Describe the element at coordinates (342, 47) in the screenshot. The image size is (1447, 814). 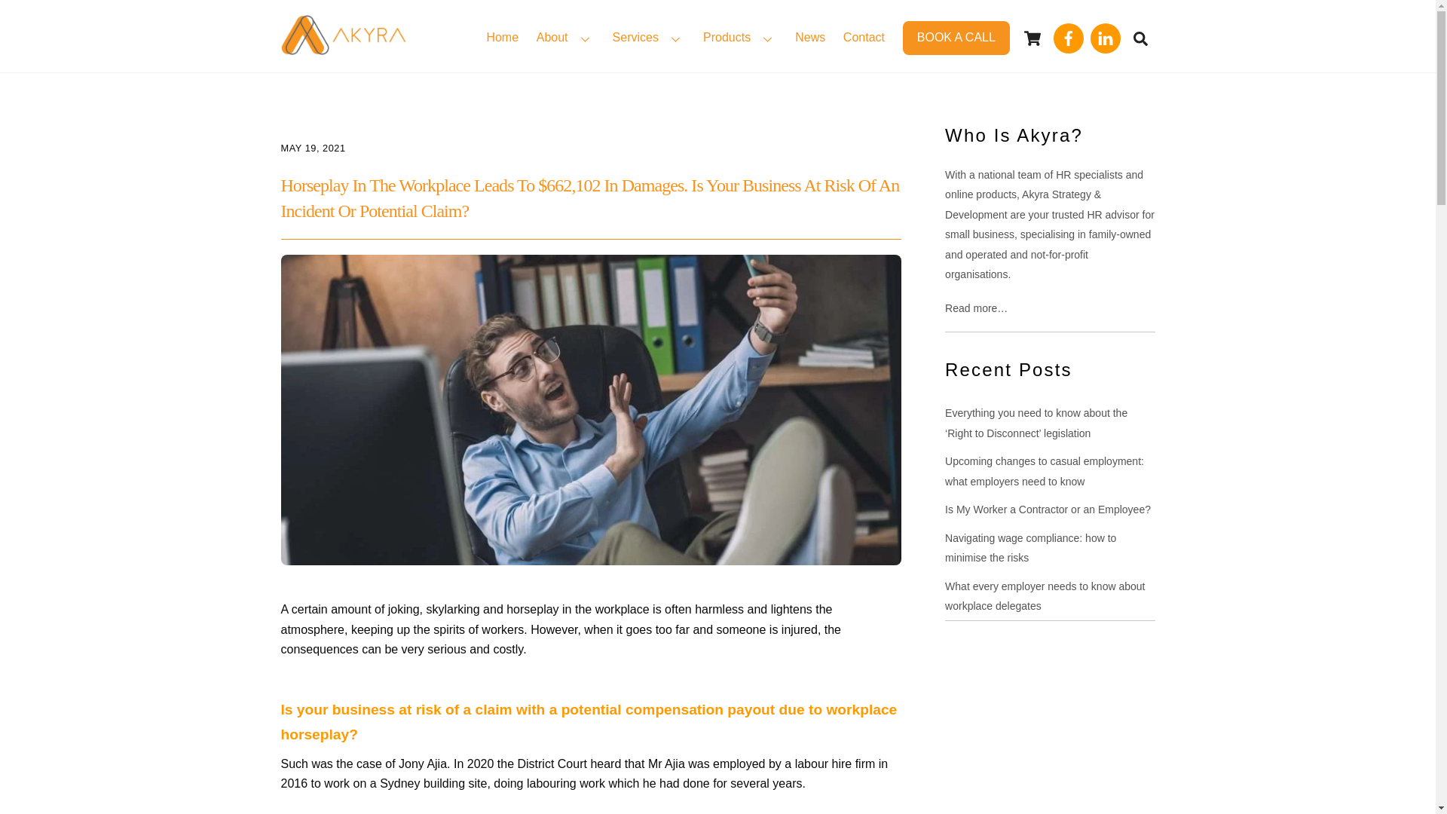
I see `Akyra` at that location.